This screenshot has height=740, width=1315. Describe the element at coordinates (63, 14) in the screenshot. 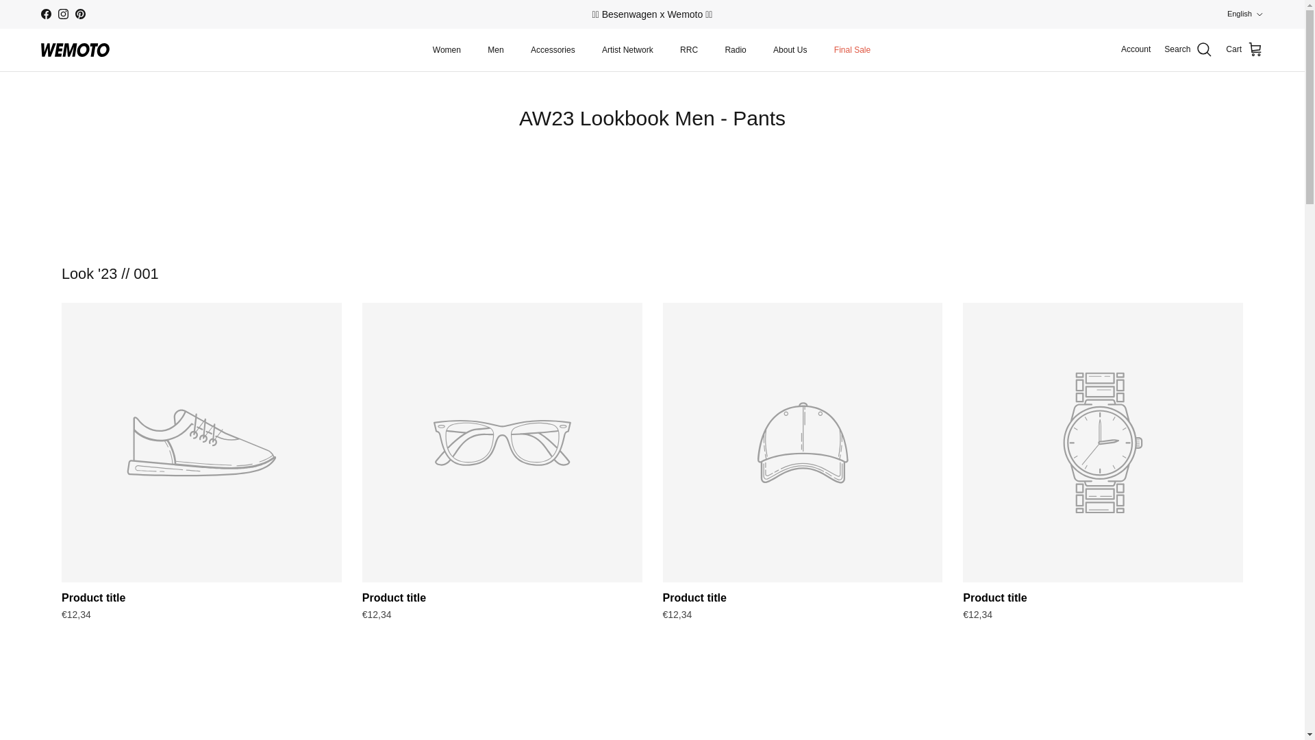

I see `Instagram` at that location.